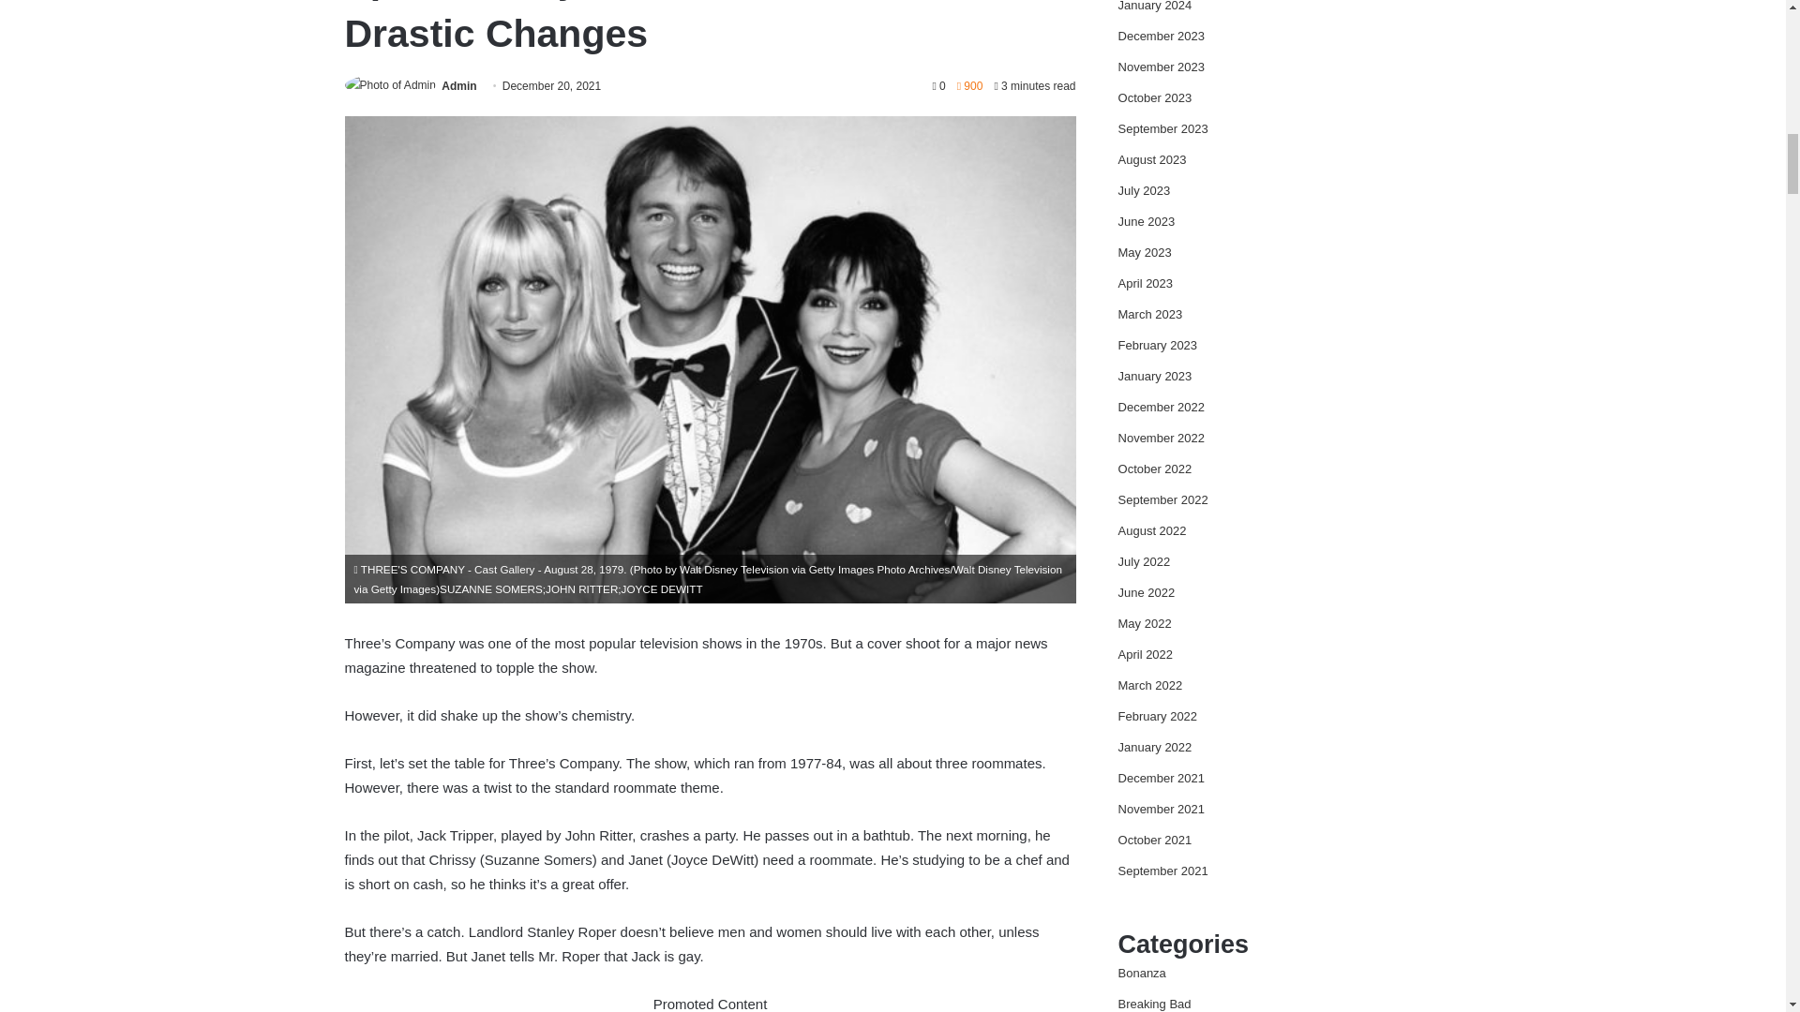 The height and width of the screenshot is (1012, 1800). What do you see at coordinates (458, 86) in the screenshot?
I see `Admin` at bounding box center [458, 86].